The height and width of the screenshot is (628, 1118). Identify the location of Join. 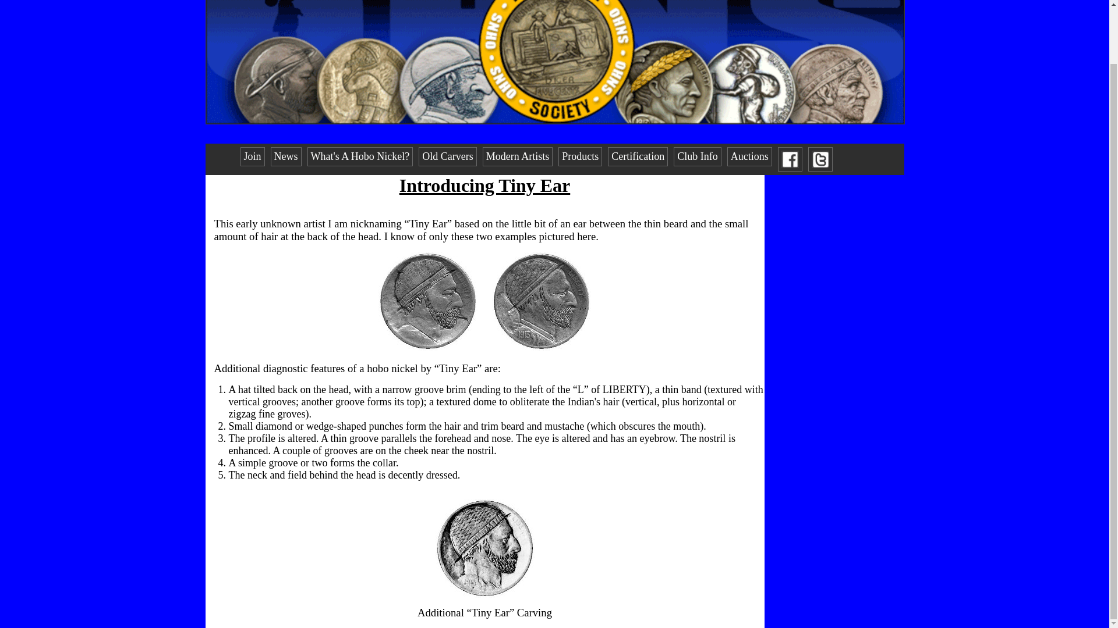
(252, 156).